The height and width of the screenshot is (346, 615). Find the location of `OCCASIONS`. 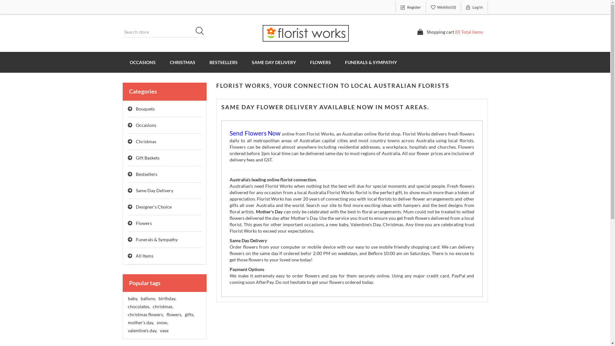

OCCASIONS is located at coordinates (142, 62).